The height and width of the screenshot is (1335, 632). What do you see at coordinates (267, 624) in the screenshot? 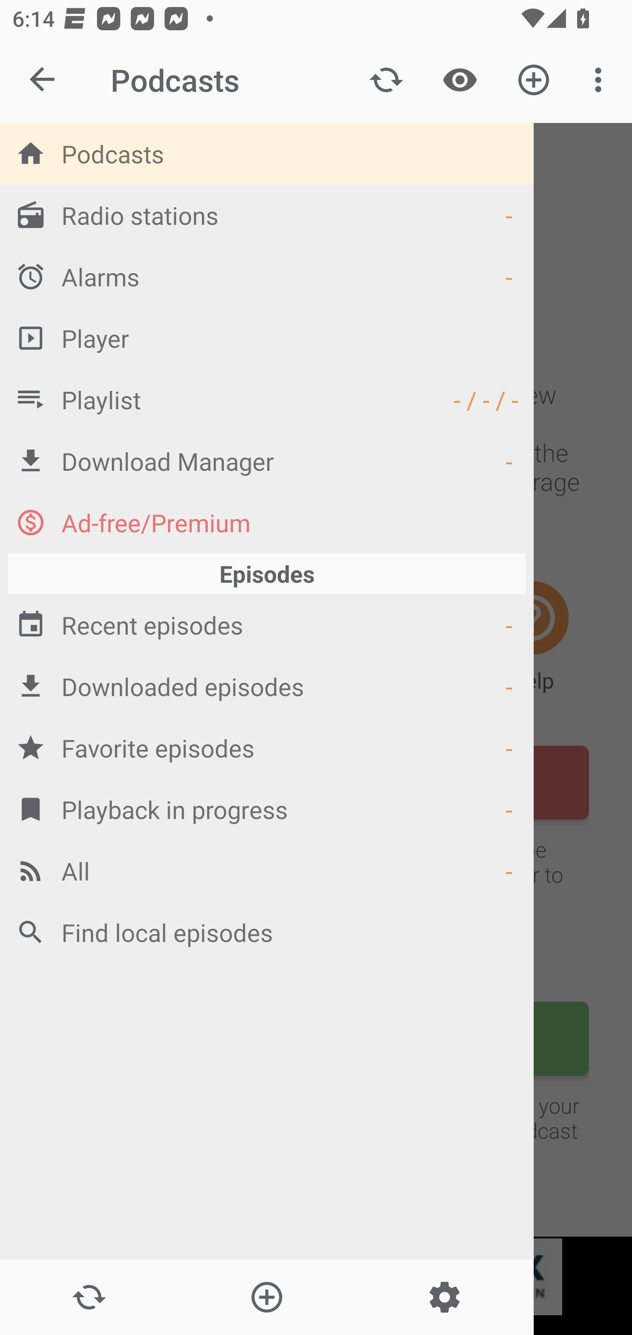
I see `Recent episodes  - ` at bounding box center [267, 624].